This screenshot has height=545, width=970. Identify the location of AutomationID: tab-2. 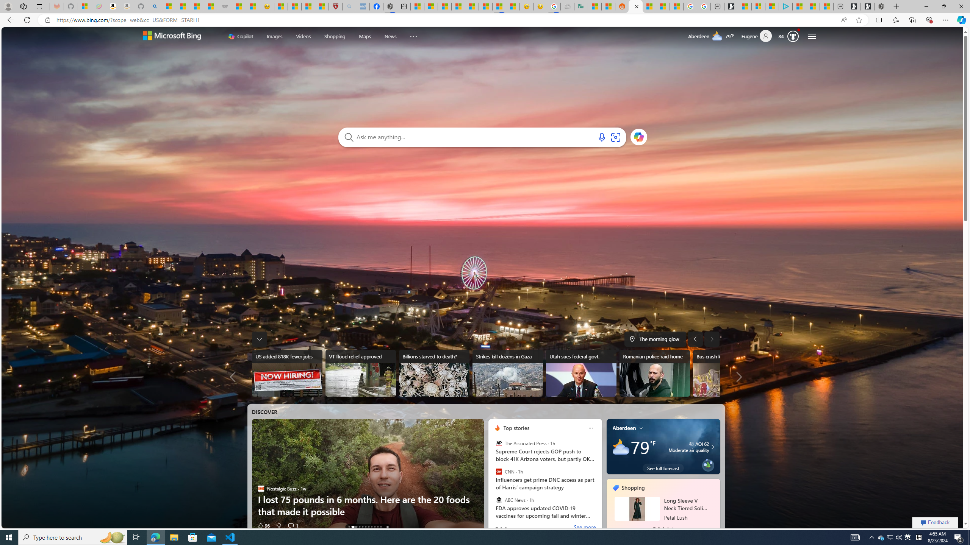
(359, 527).